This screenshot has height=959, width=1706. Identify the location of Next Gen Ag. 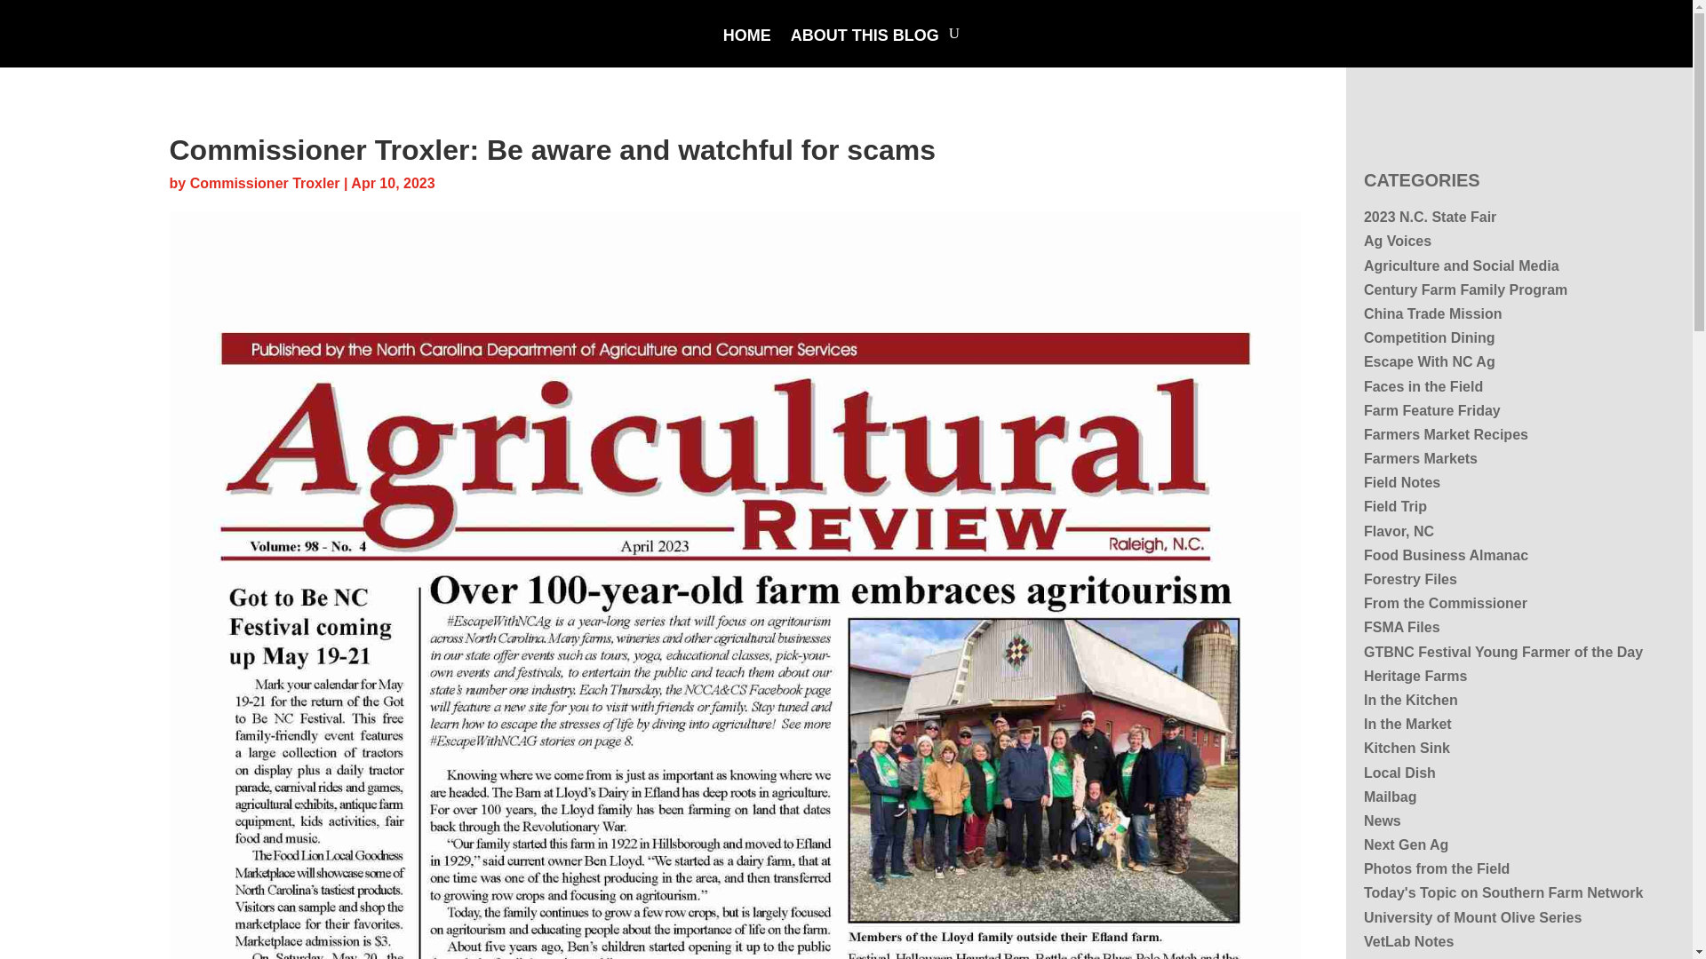
(1406, 844).